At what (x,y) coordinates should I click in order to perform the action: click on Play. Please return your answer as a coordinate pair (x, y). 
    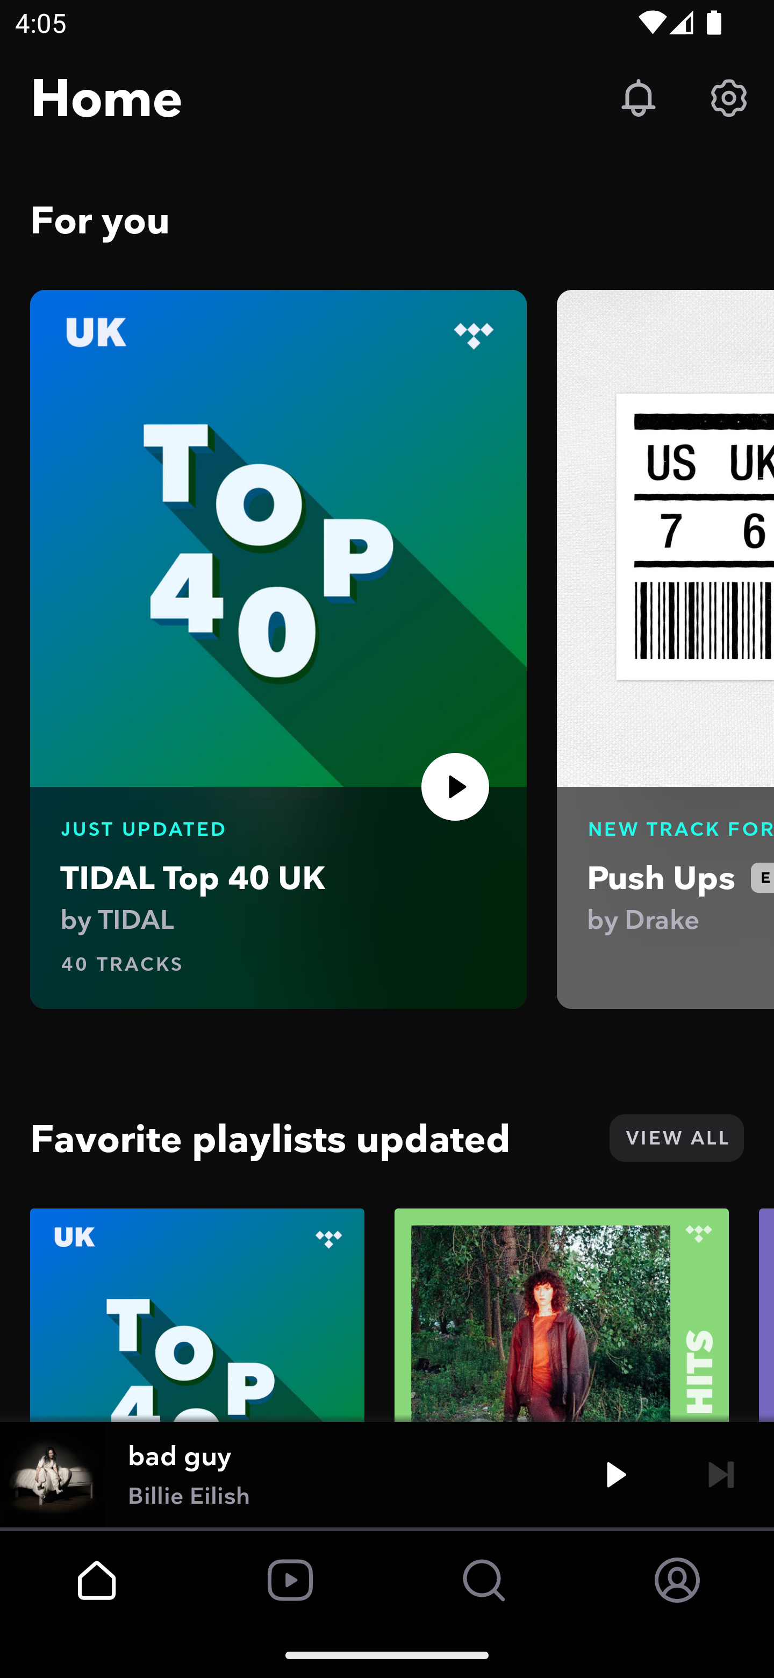
    Looking at the image, I should click on (455, 787).